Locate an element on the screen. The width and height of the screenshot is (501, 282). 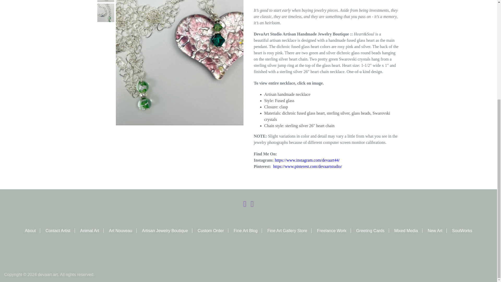
About is located at coordinates (32, 231).